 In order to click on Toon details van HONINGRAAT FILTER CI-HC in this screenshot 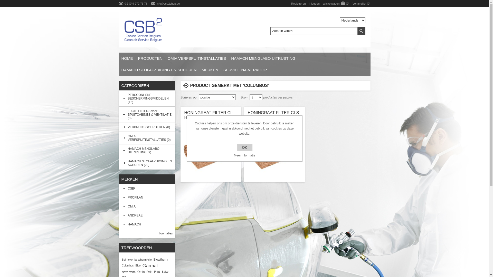, I will do `click(211, 152)`.